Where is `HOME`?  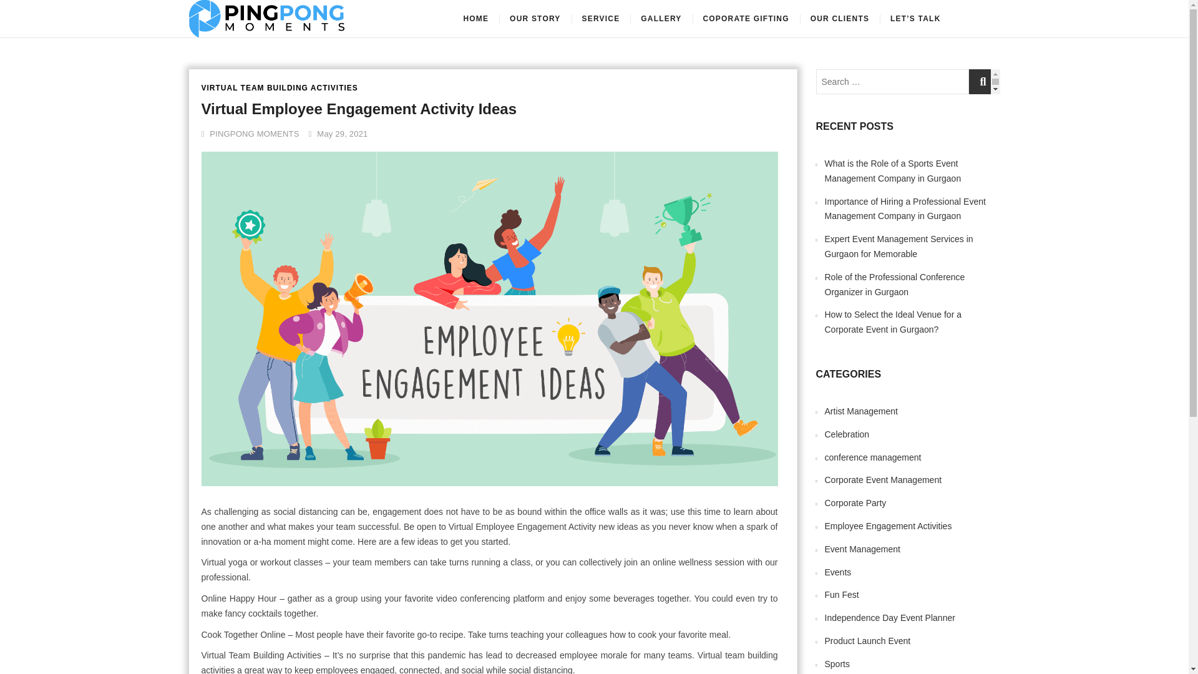
HOME is located at coordinates (475, 19).